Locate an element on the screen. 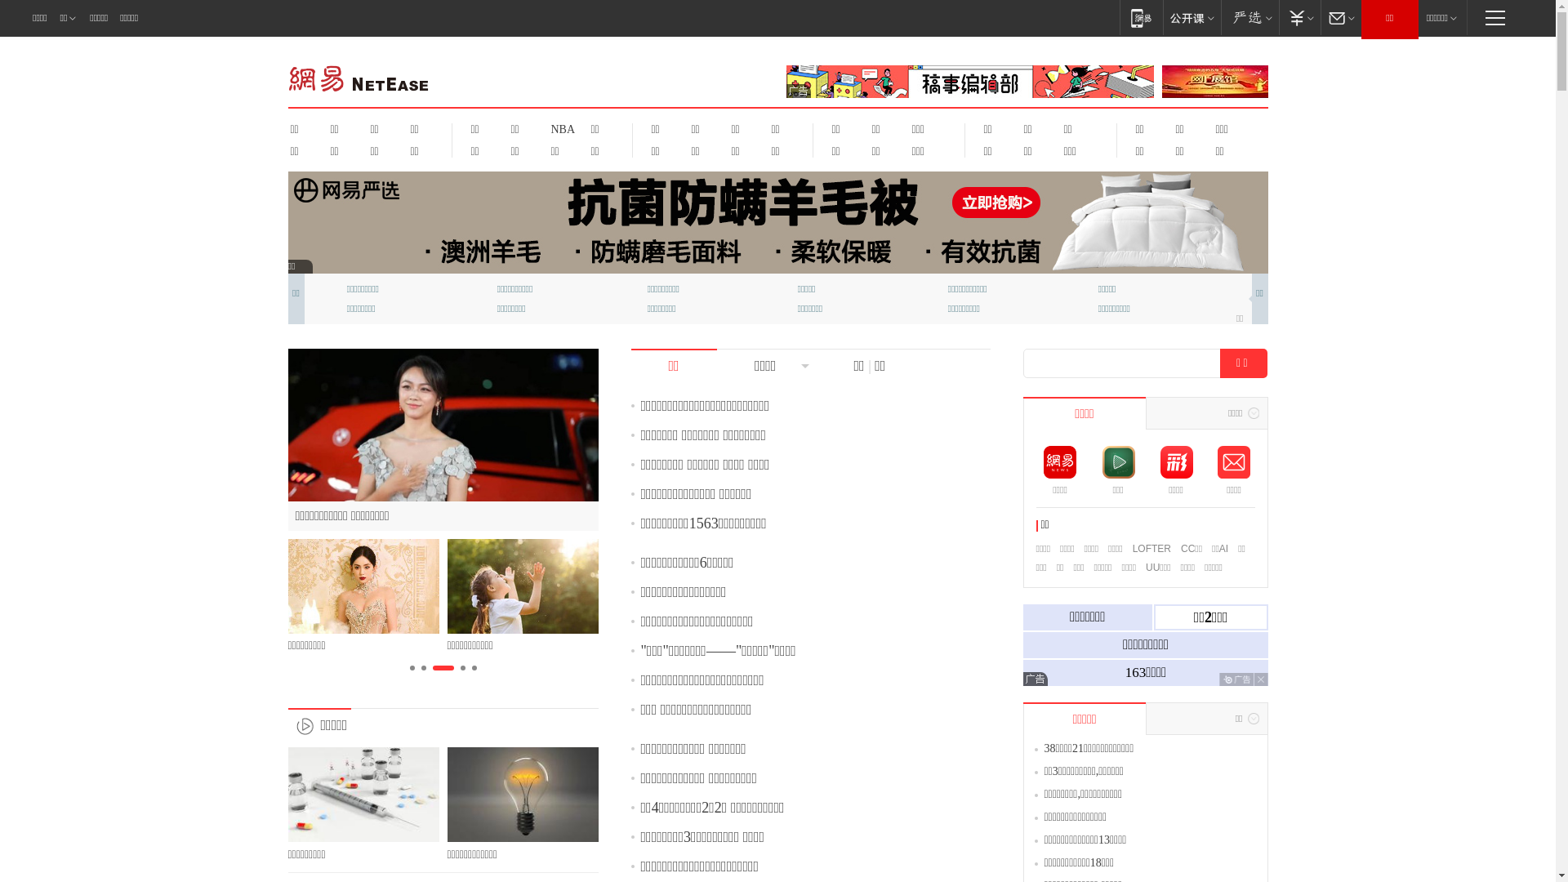 The image size is (1568, 882). LOFTER is located at coordinates (1151, 549).